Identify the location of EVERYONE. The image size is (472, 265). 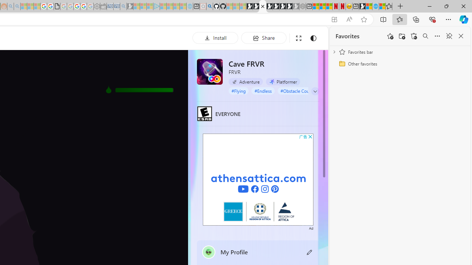
(204, 113).